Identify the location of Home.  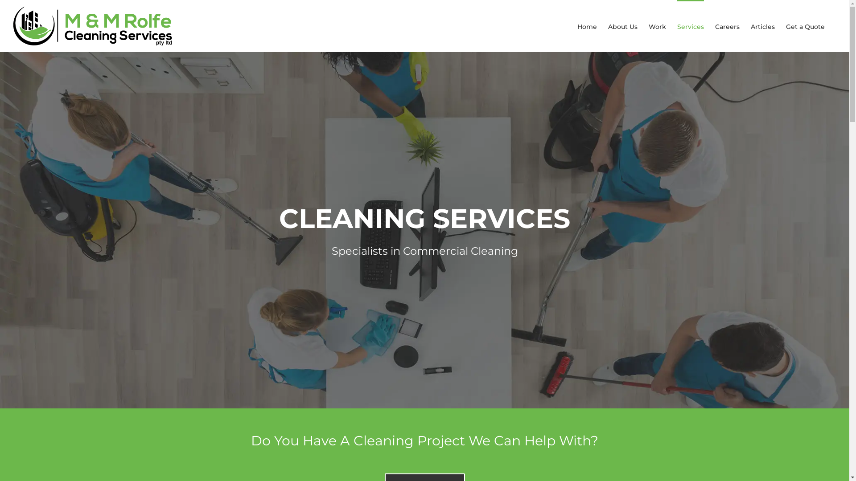
(587, 26).